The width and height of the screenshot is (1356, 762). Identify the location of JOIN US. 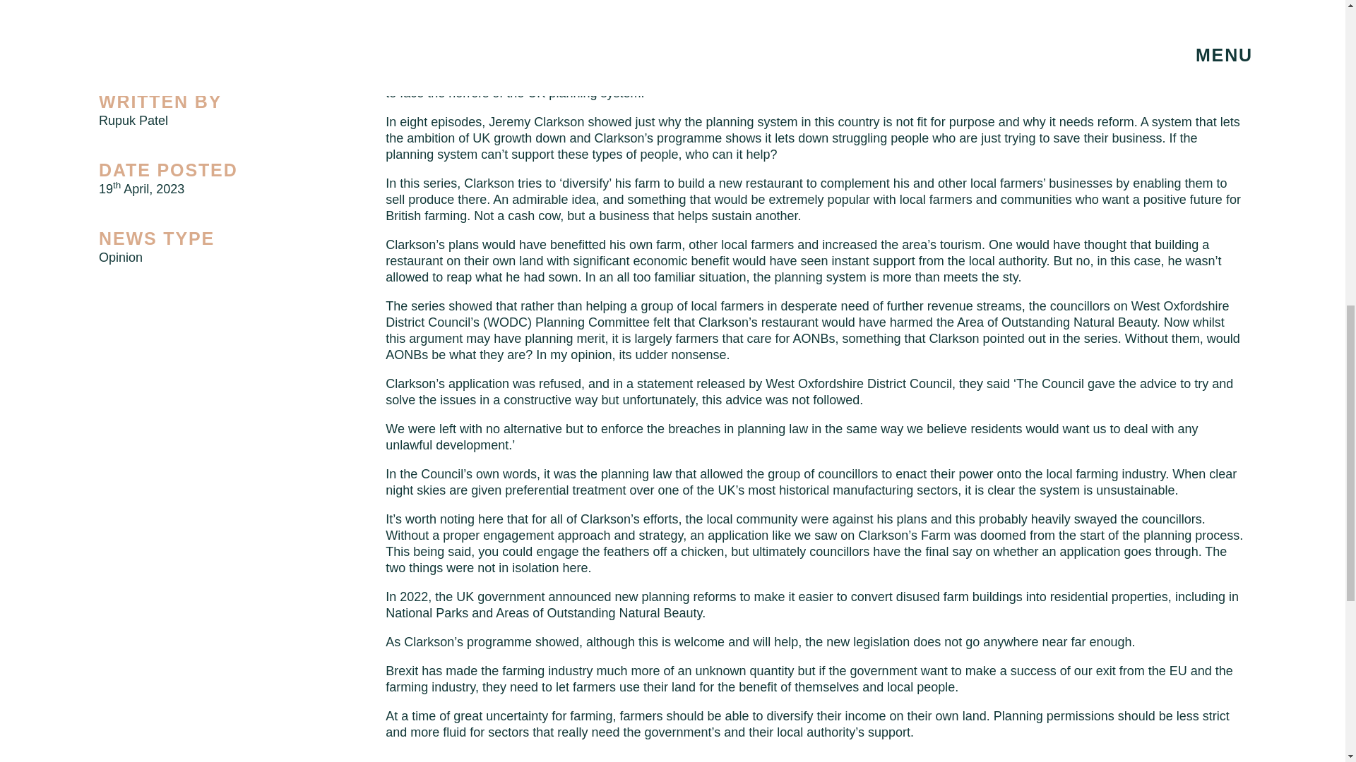
(678, 483).